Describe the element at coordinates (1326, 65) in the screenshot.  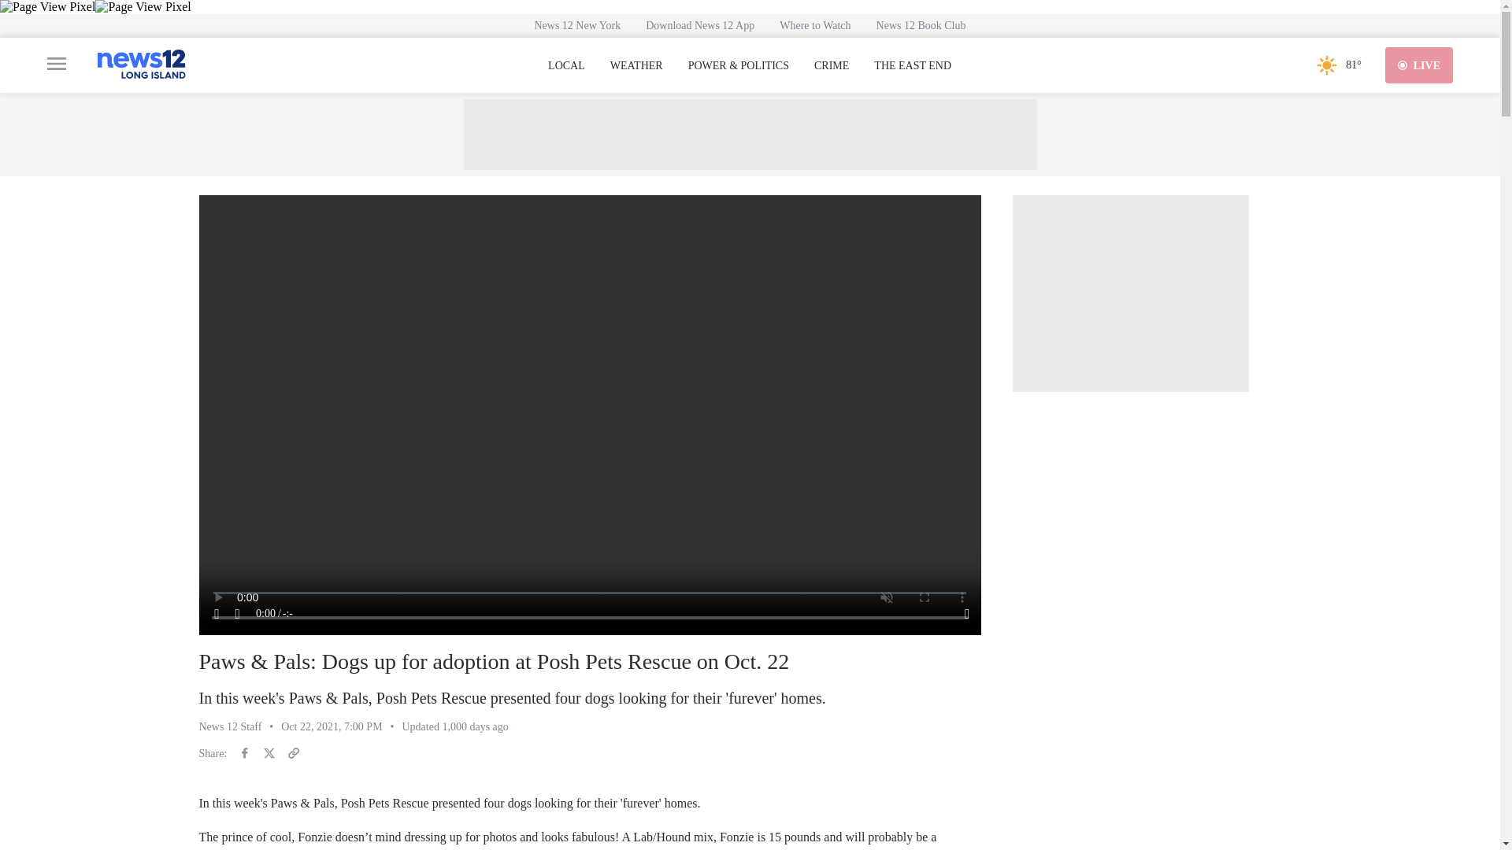
I see `Sunny` at that location.